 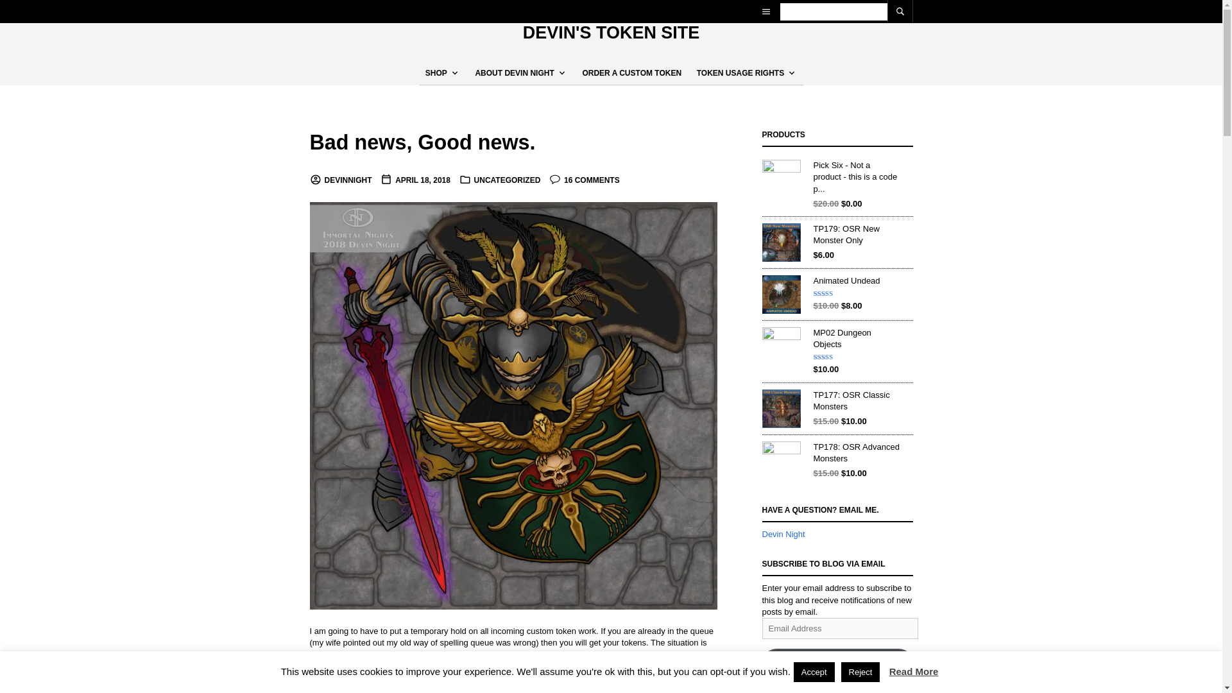 What do you see at coordinates (416, 180) in the screenshot?
I see `APRIL 18, 2018` at bounding box center [416, 180].